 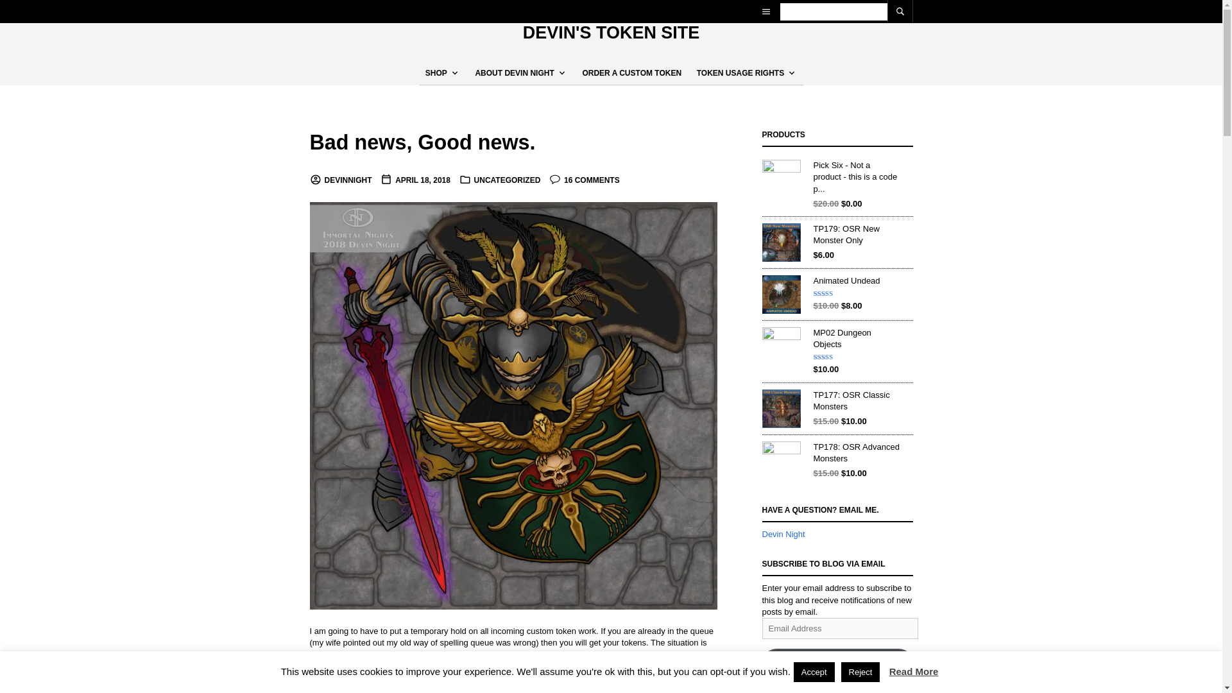 What do you see at coordinates (416, 180) in the screenshot?
I see `APRIL 18, 2018` at bounding box center [416, 180].